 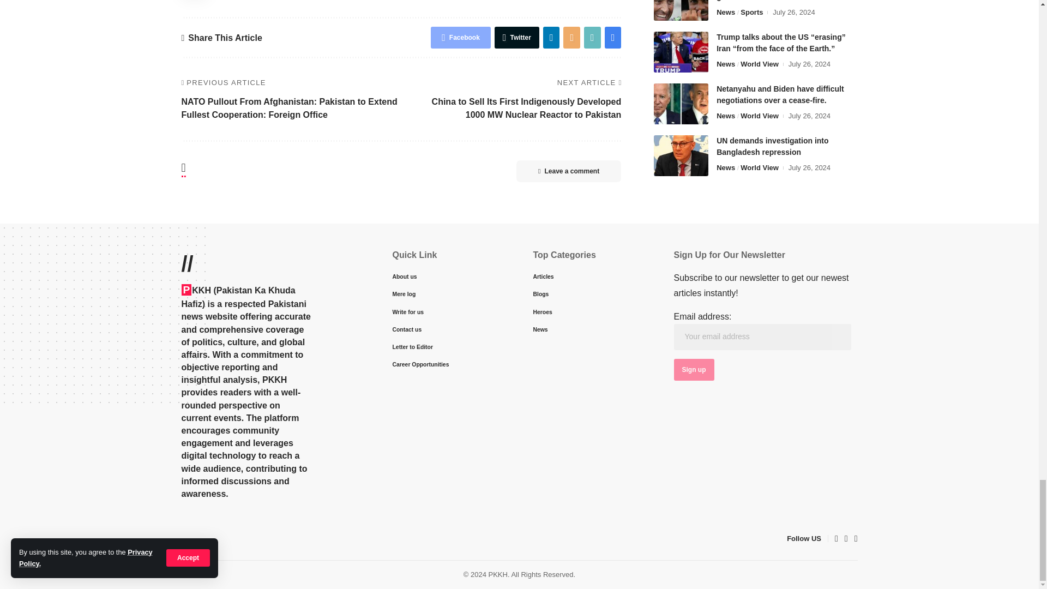 I want to click on Sign up, so click(x=694, y=369).